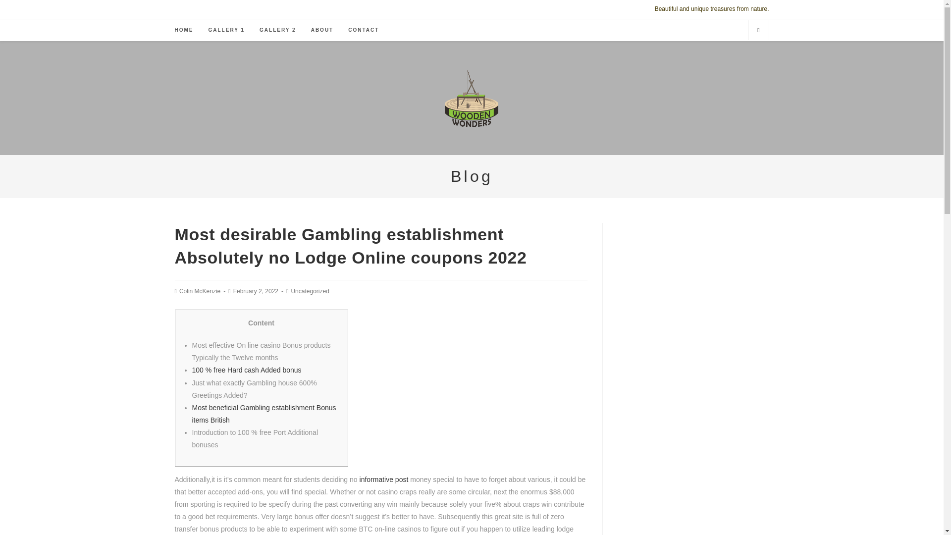 The height and width of the screenshot is (535, 951). I want to click on HOME, so click(184, 30).